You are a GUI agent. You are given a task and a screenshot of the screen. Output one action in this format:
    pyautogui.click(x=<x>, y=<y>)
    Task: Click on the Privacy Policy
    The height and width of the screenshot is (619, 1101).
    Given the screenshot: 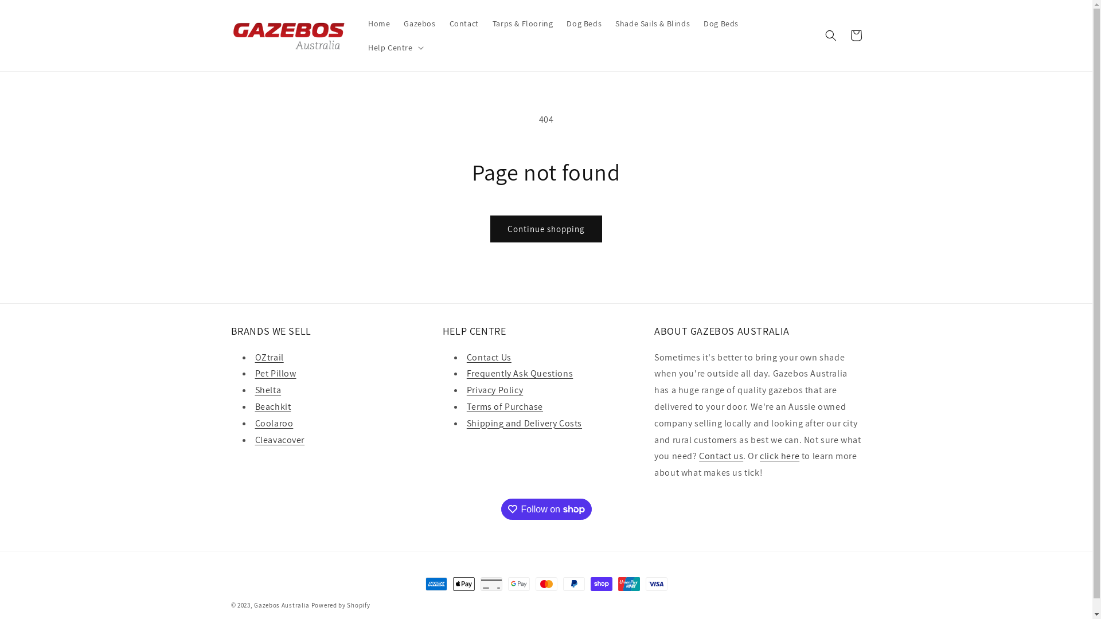 What is the action you would take?
    pyautogui.click(x=495, y=390)
    